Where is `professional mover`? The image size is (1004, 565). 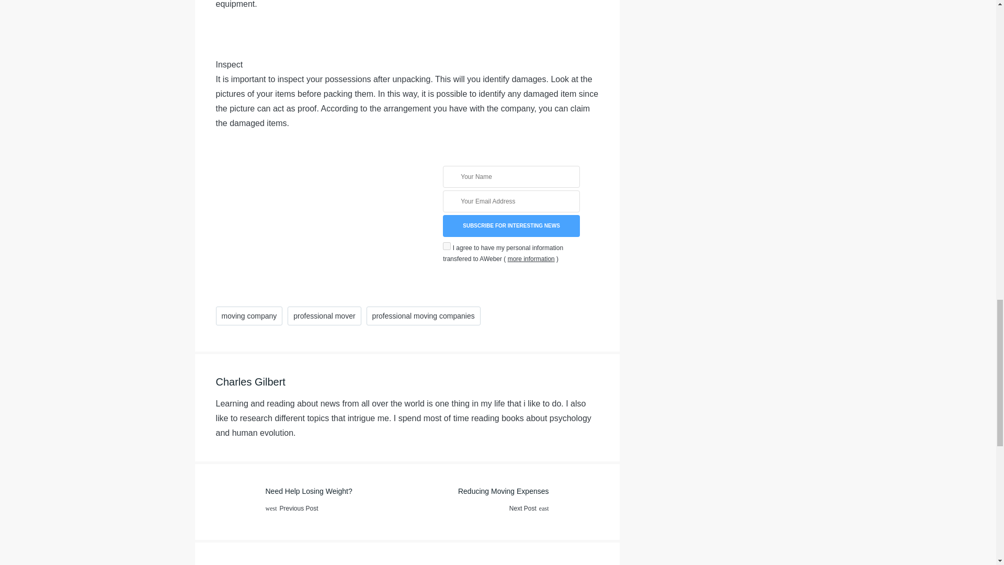 professional mover is located at coordinates (324, 316).